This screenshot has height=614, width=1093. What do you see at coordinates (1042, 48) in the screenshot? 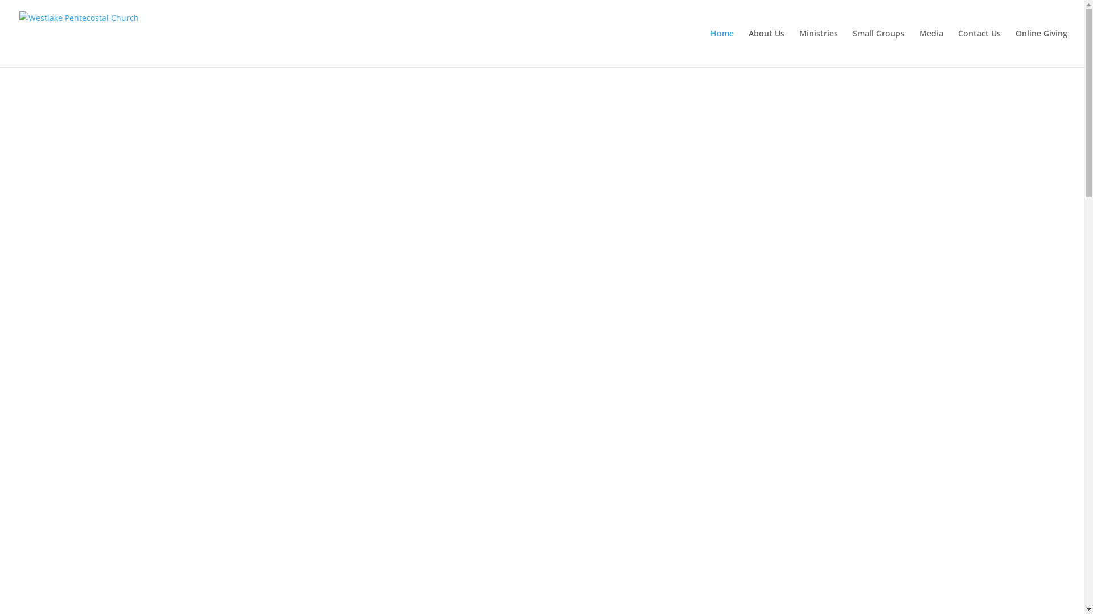
I see `Online Giving` at bounding box center [1042, 48].